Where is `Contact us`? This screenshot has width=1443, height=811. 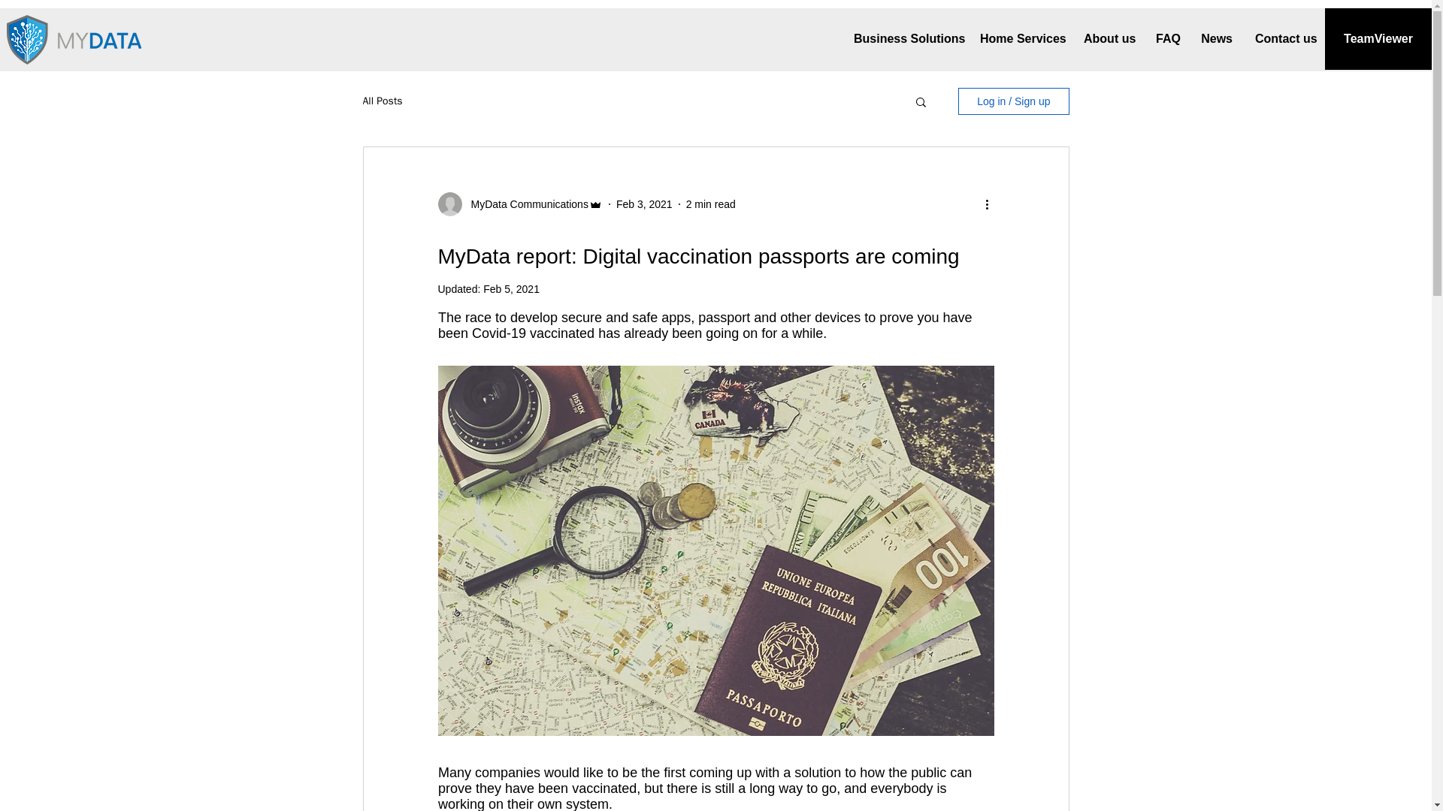
Contact us is located at coordinates (1284, 39).